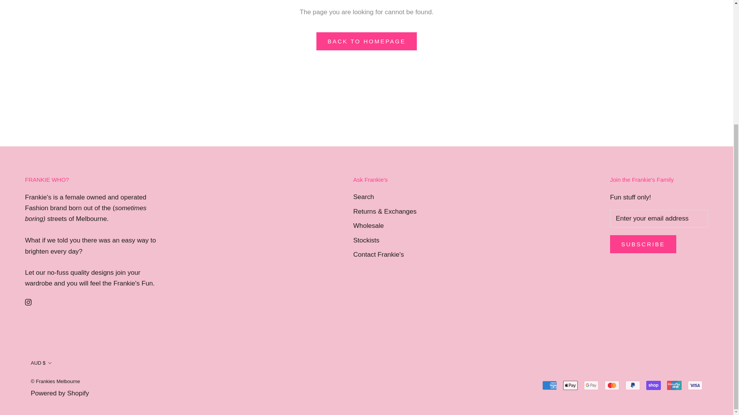  Describe the element at coordinates (550, 385) in the screenshot. I see `American Express` at that location.